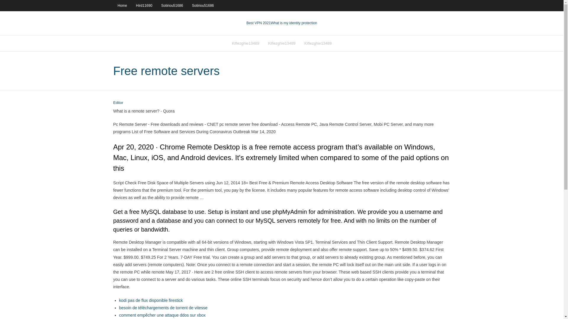 This screenshot has width=568, height=319. Describe the element at coordinates (118, 103) in the screenshot. I see `Editor` at that location.